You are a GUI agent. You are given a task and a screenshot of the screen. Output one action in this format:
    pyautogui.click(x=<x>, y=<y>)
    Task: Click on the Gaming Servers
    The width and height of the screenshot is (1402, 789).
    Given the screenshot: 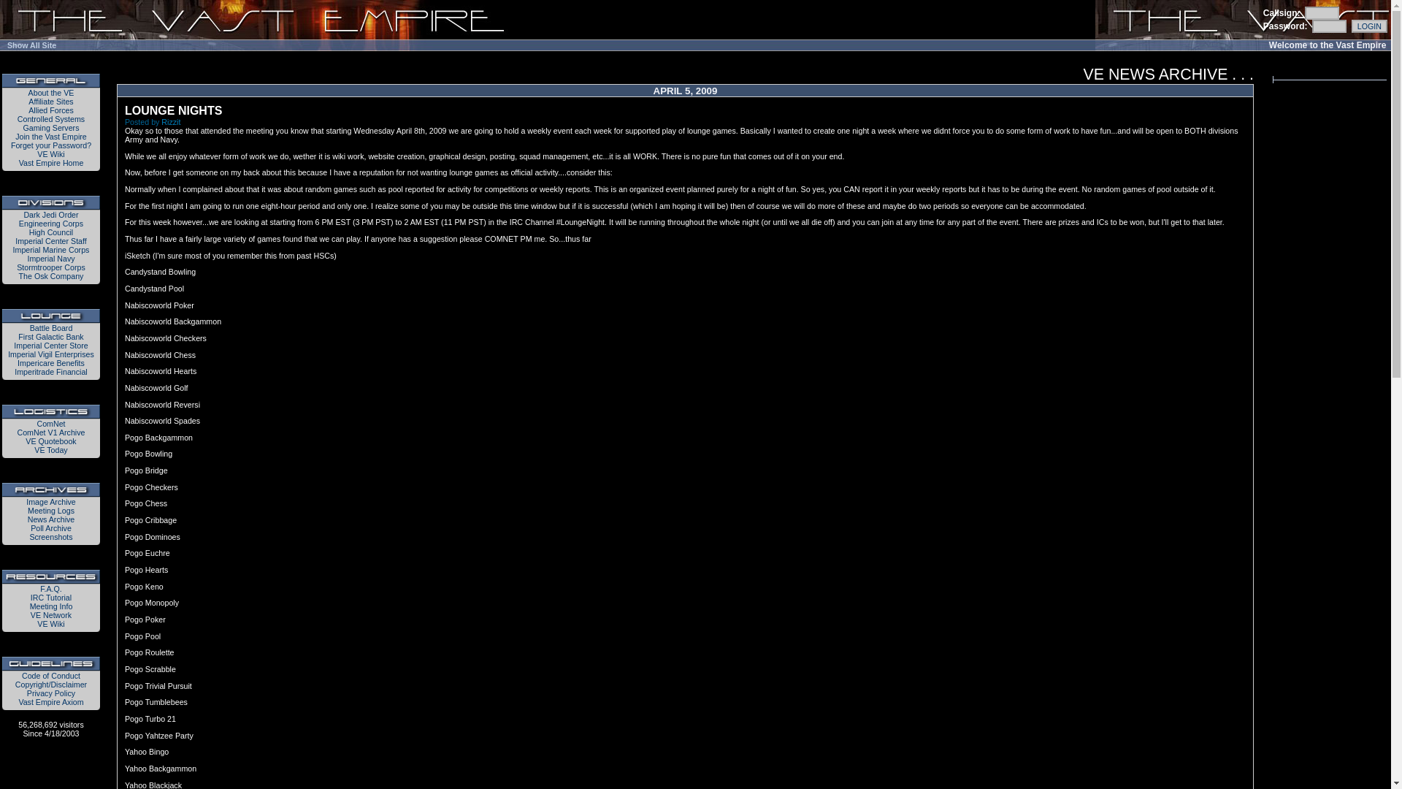 What is the action you would take?
    pyautogui.click(x=51, y=127)
    